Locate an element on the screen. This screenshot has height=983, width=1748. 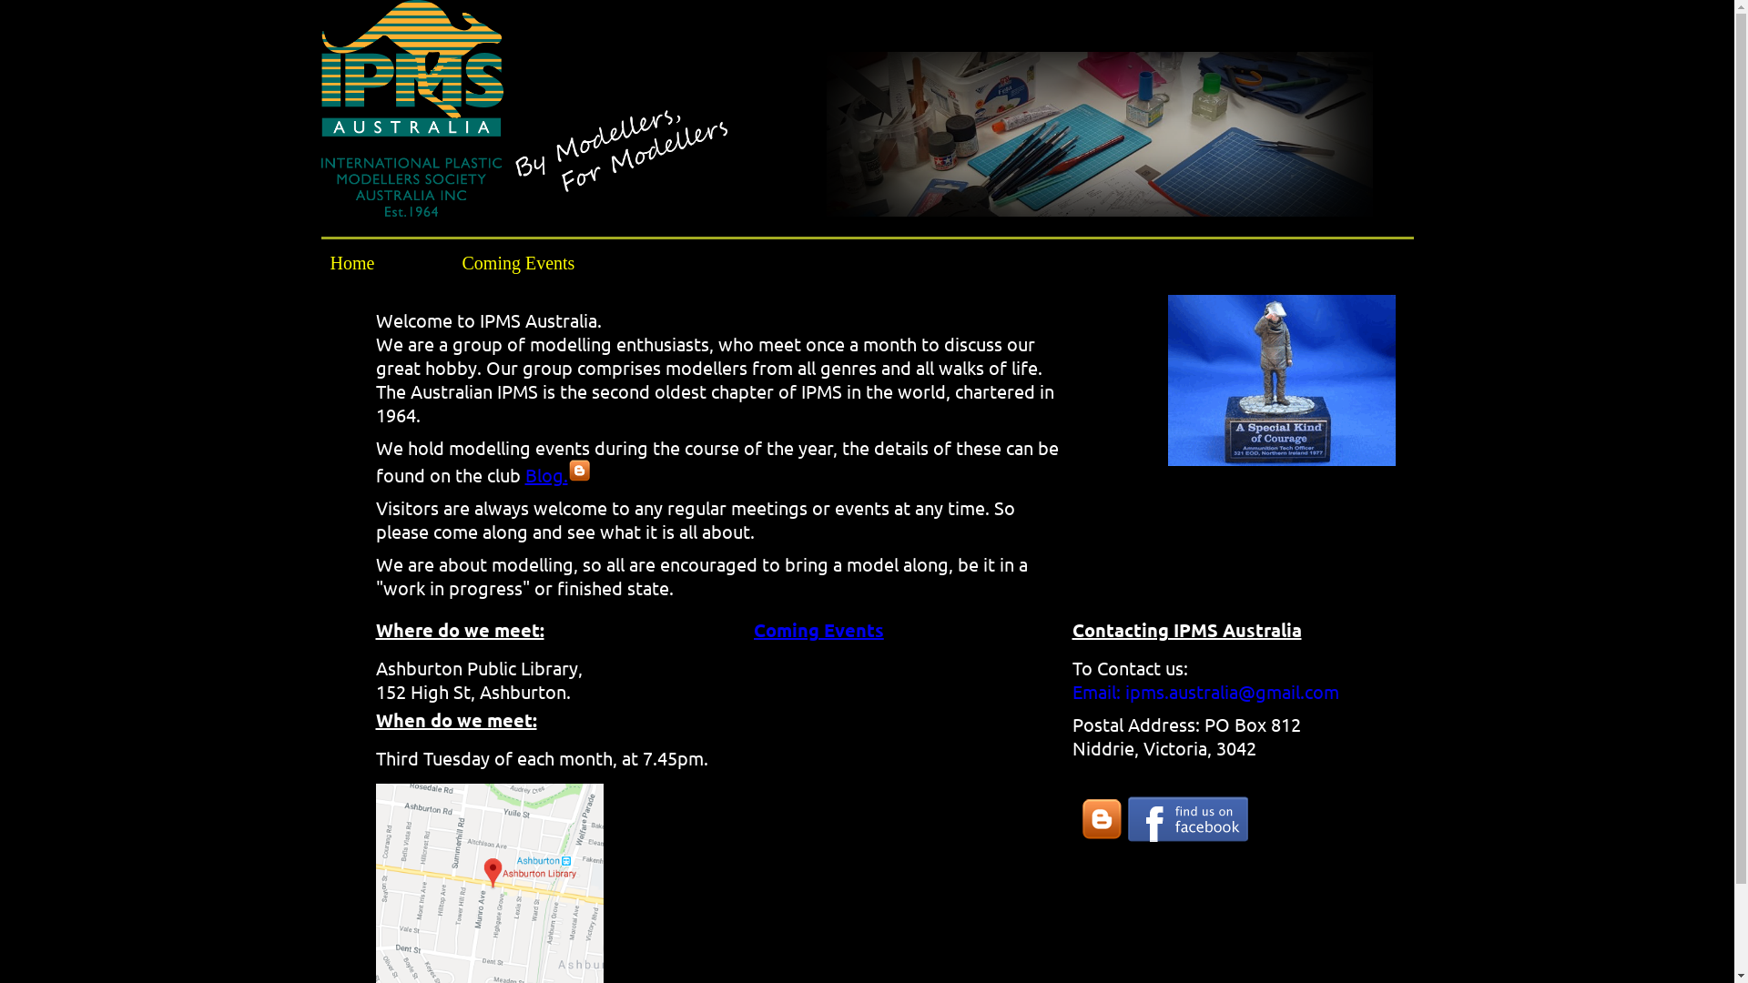
Blog. is located at coordinates (557, 474).